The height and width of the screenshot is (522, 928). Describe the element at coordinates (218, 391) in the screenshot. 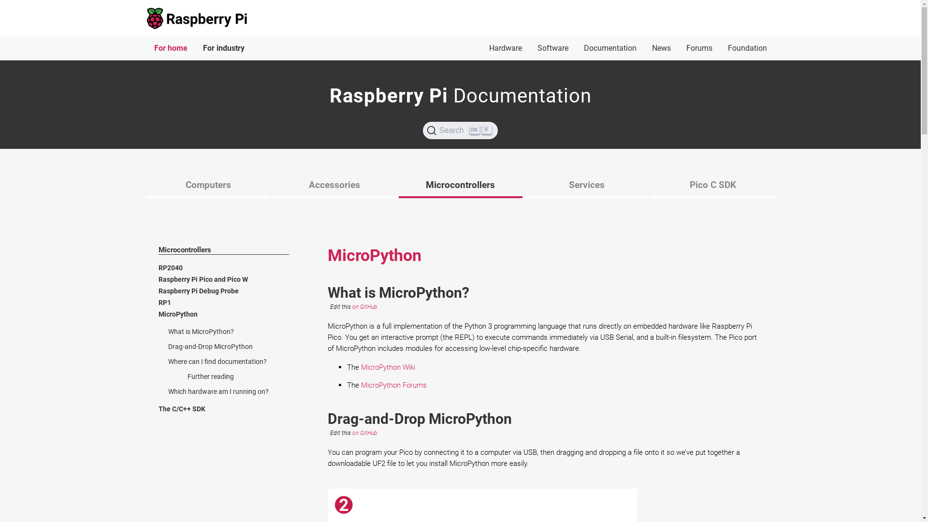

I see `Which hardware am I running on?` at that location.